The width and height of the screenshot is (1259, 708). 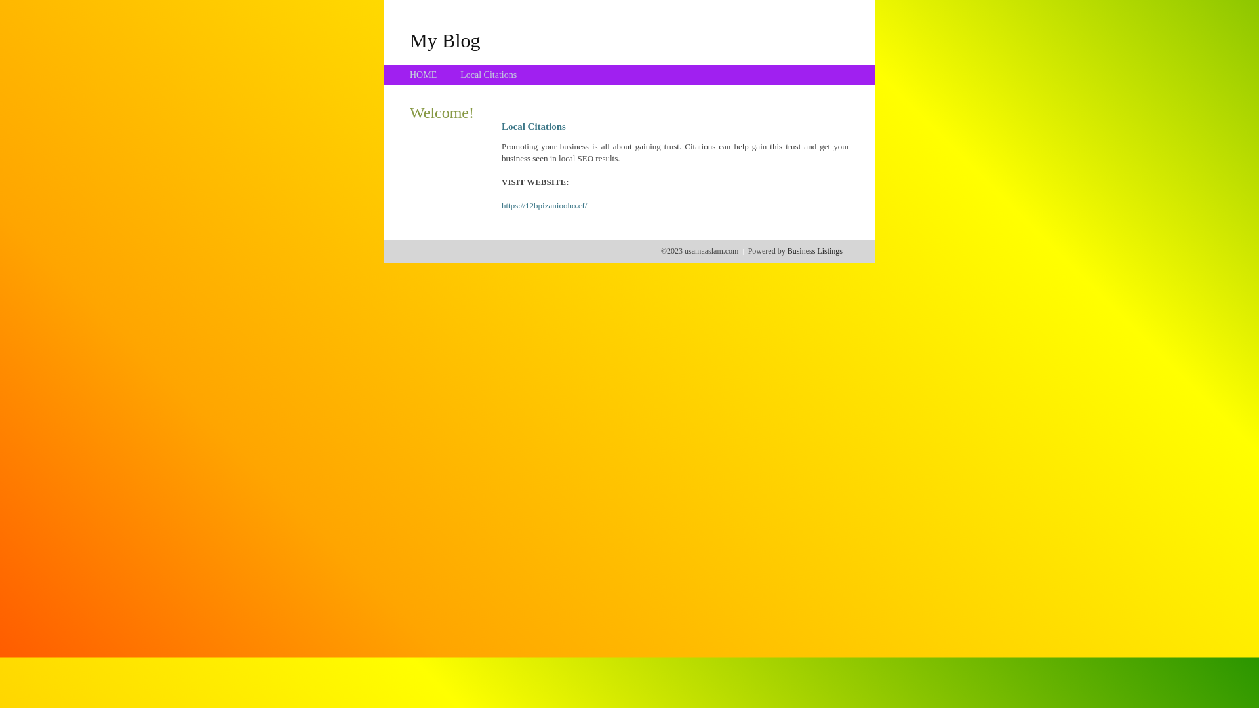 I want to click on Business Listings, so click(x=815, y=251).